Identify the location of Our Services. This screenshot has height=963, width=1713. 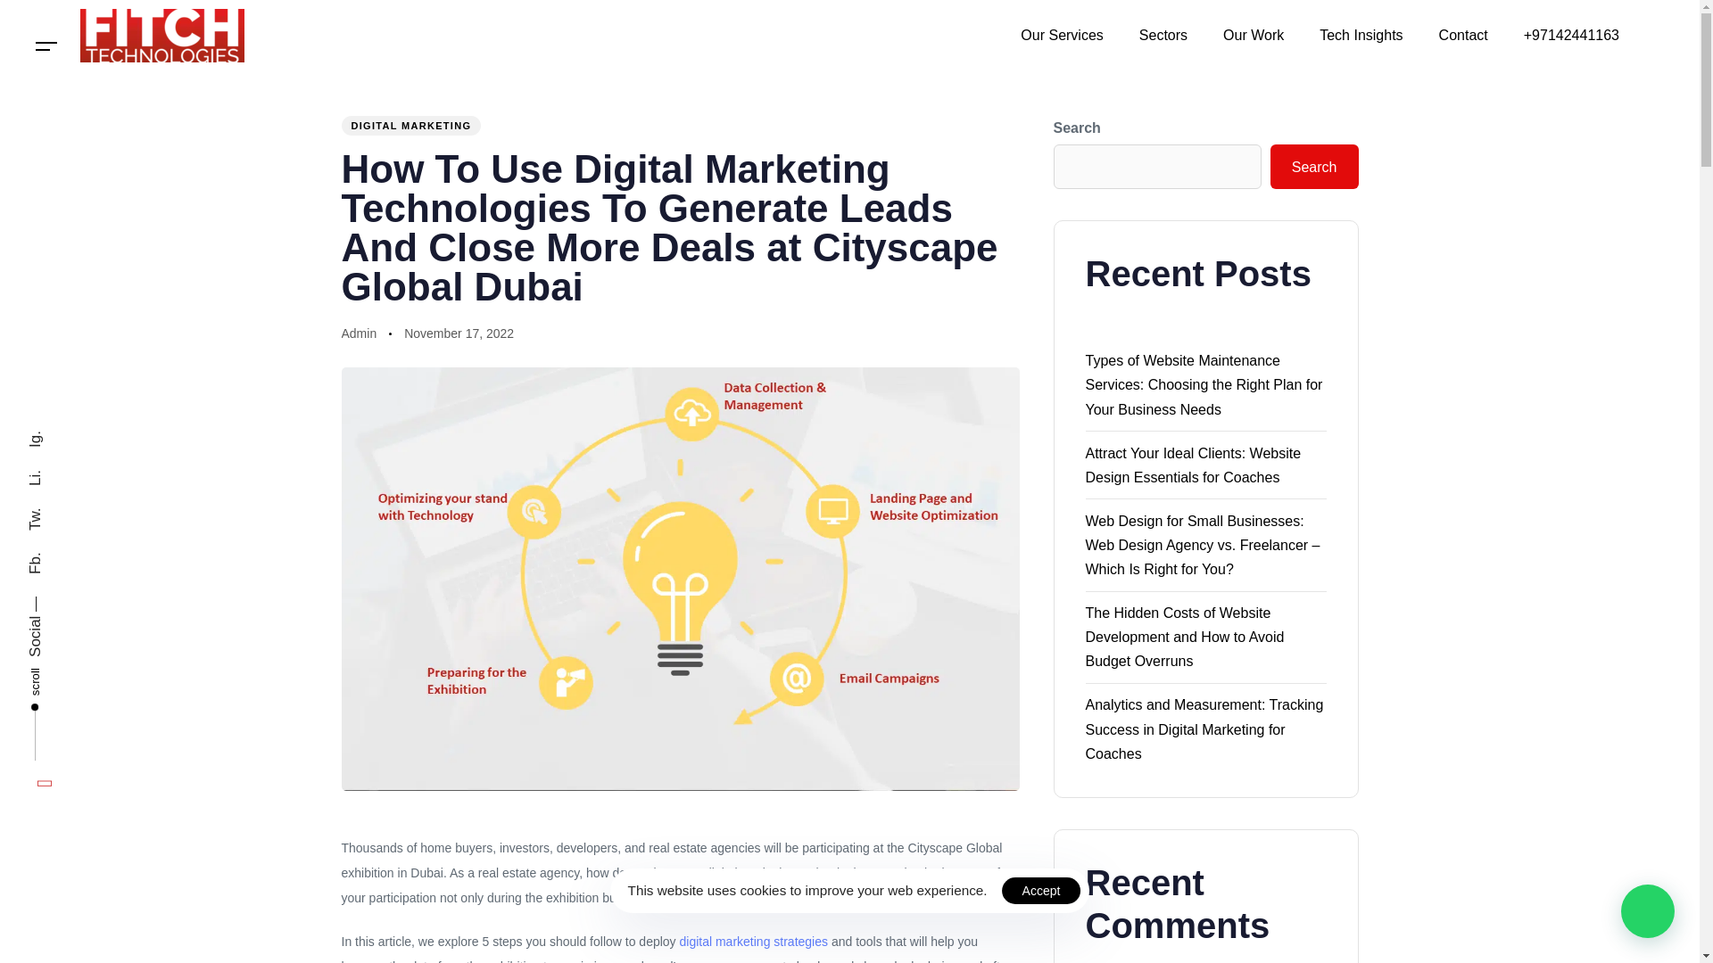
(1061, 36).